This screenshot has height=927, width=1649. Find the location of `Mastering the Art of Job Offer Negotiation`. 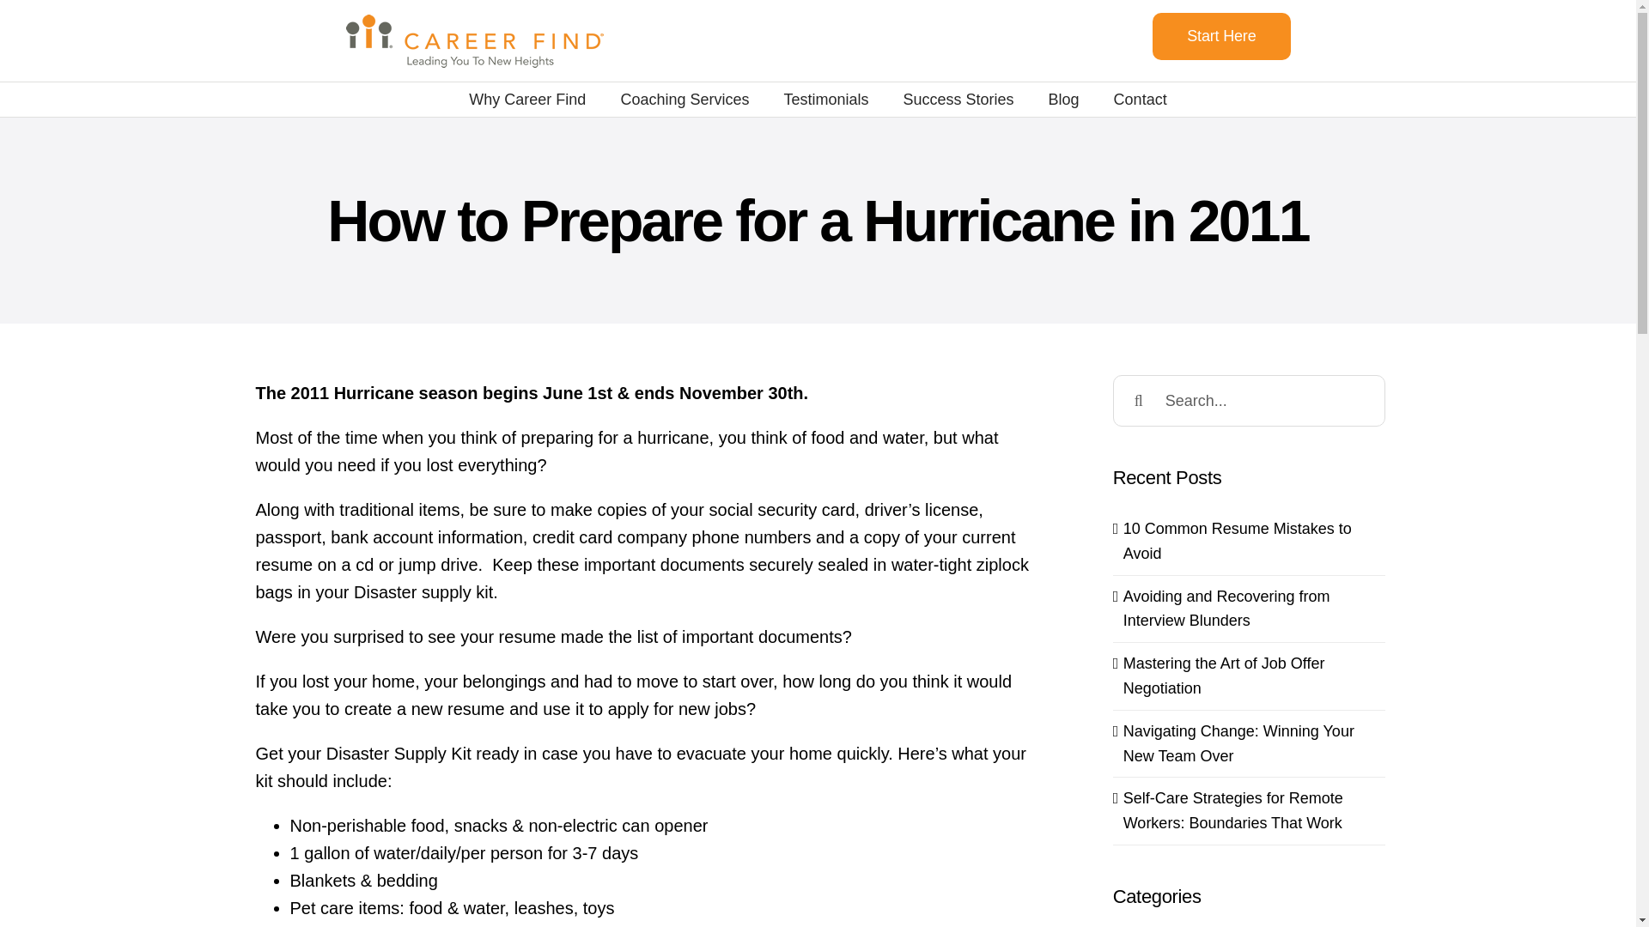

Mastering the Art of Job Offer Negotiation is located at coordinates (1224, 676).